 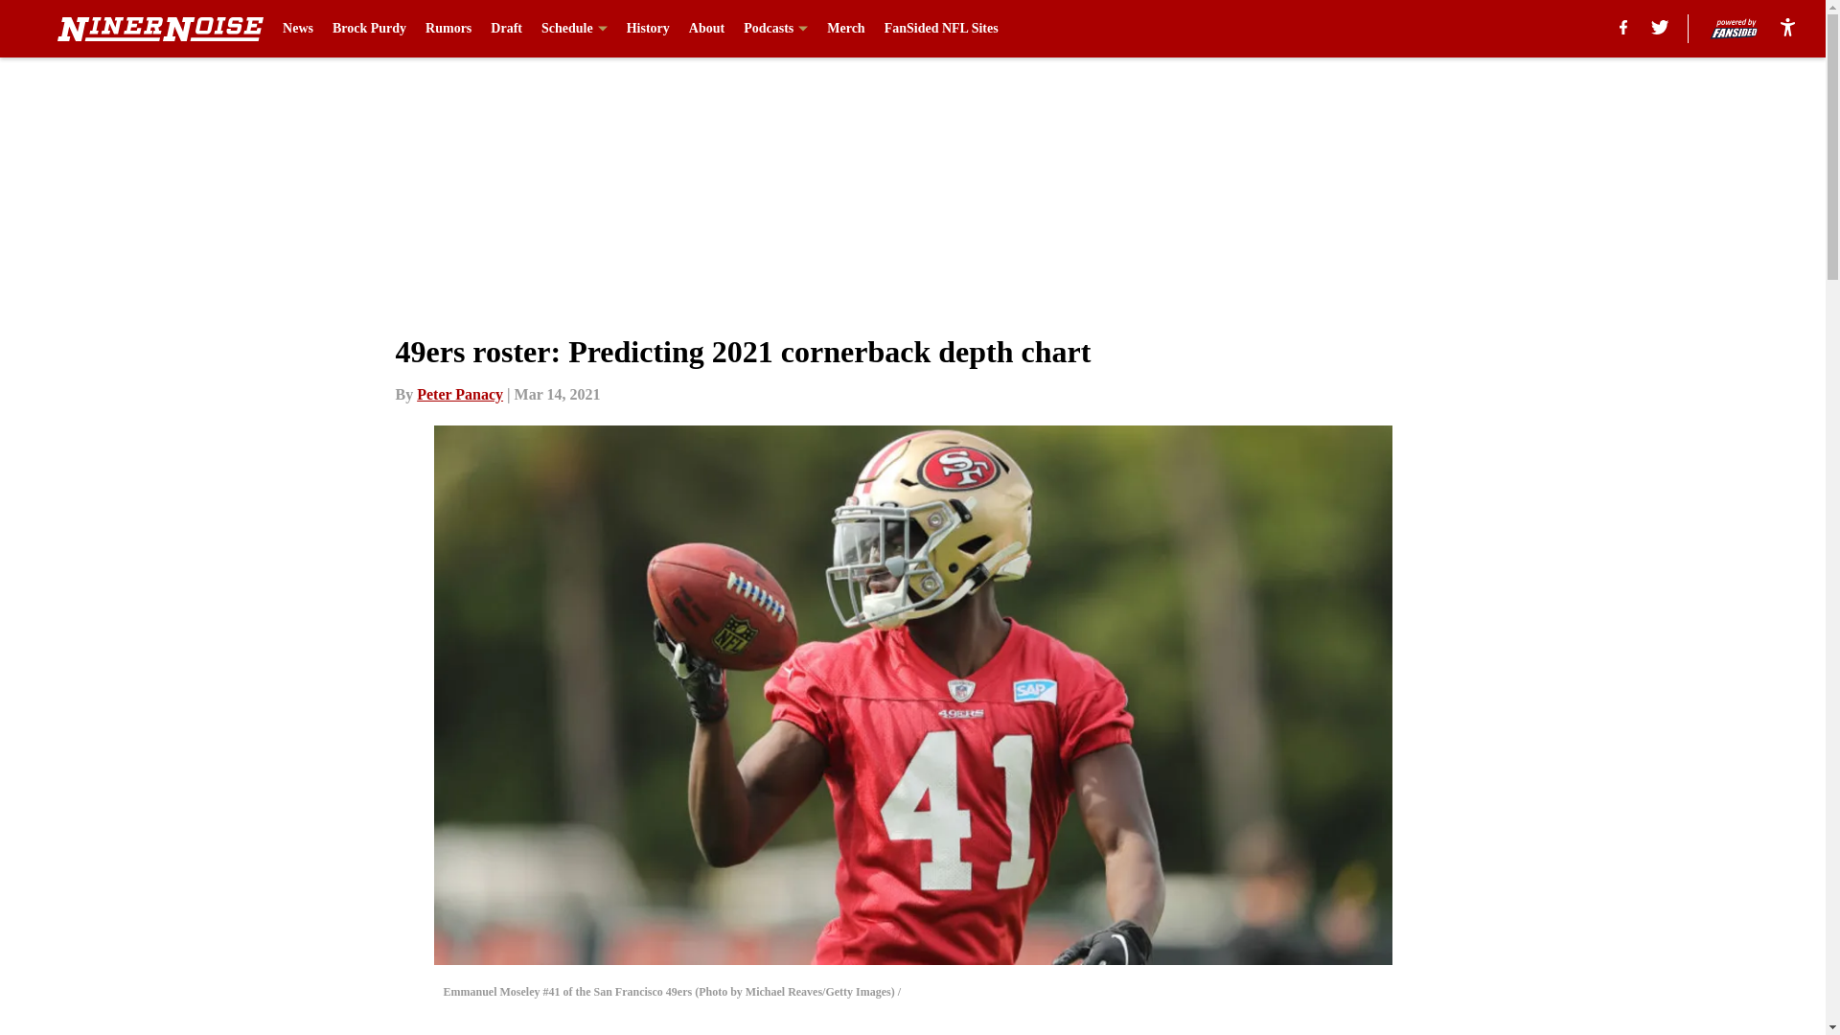 What do you see at coordinates (845, 29) in the screenshot?
I see `Merch` at bounding box center [845, 29].